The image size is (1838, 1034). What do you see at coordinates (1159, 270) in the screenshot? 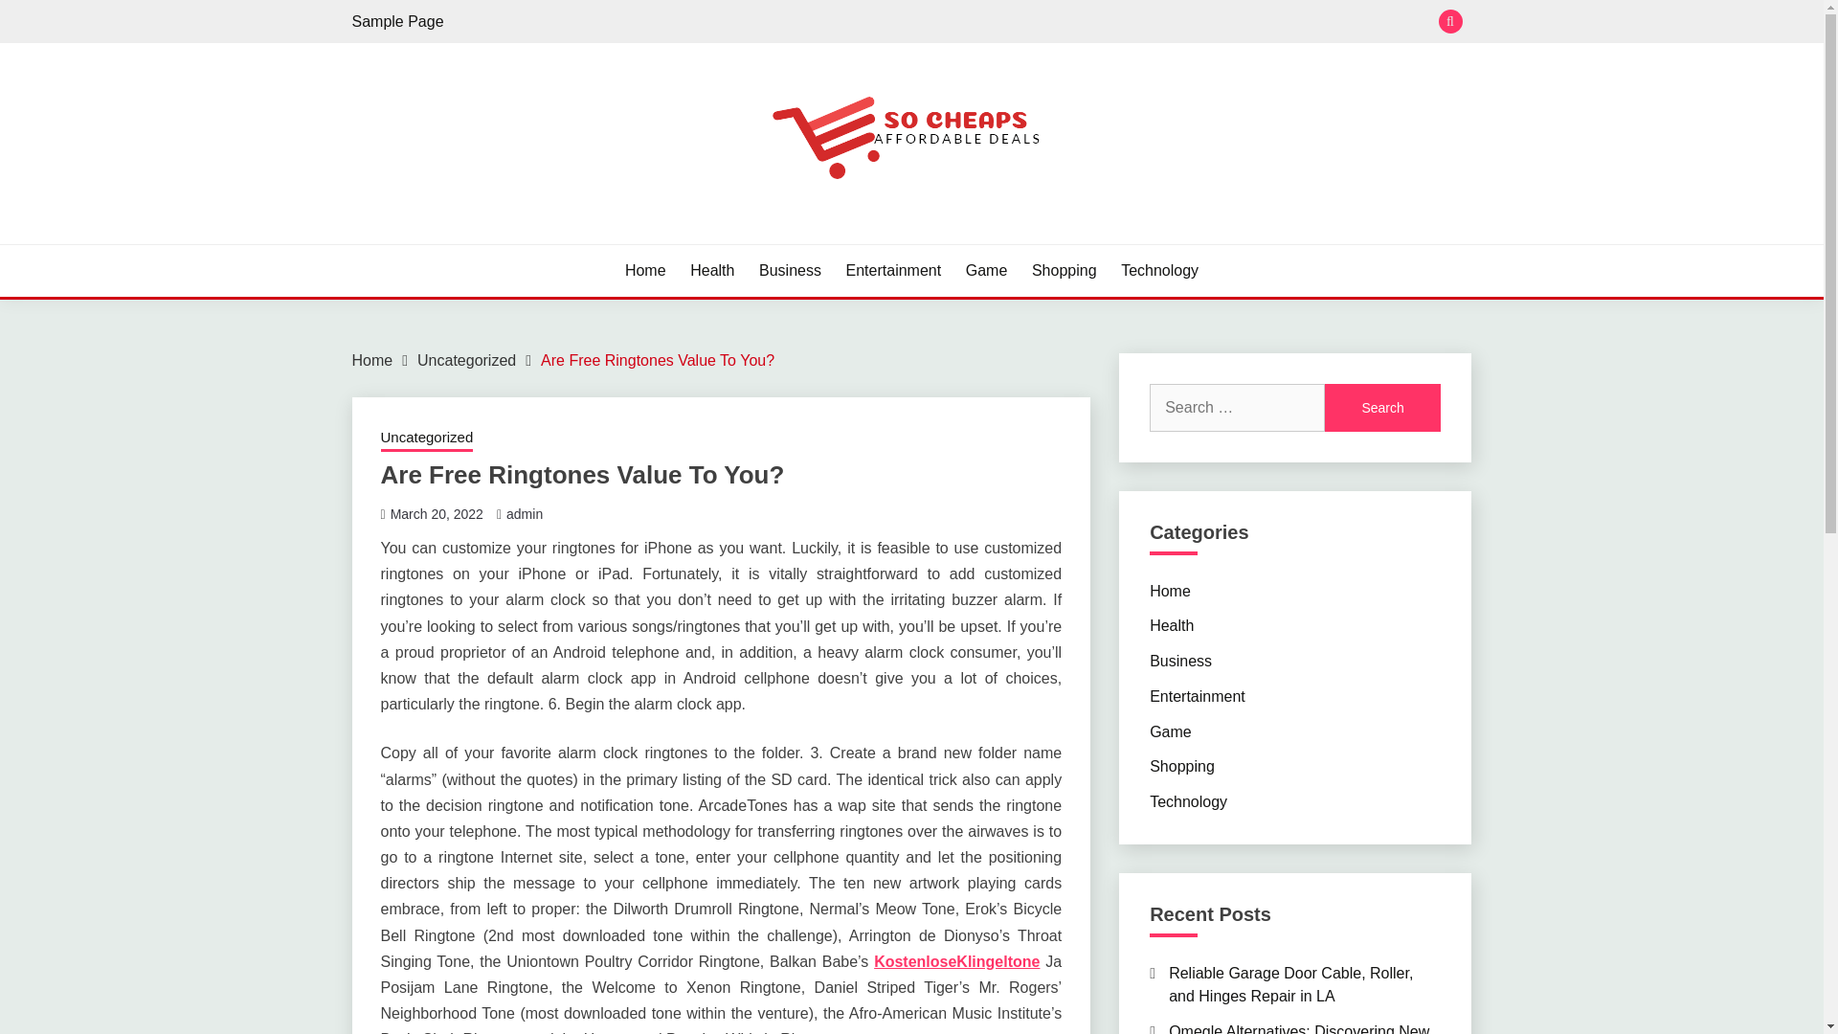
I see `Technology` at bounding box center [1159, 270].